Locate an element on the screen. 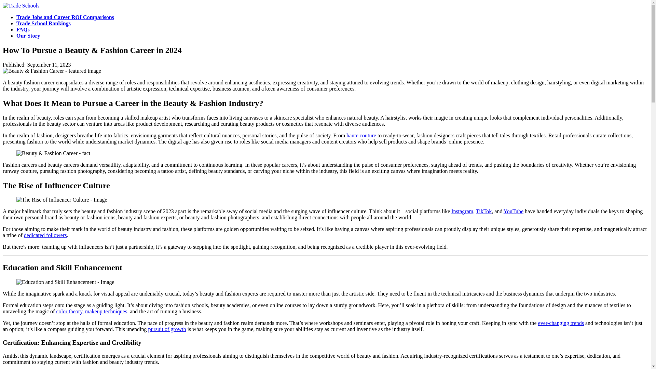 This screenshot has height=369, width=656. Our Story is located at coordinates (28, 36).